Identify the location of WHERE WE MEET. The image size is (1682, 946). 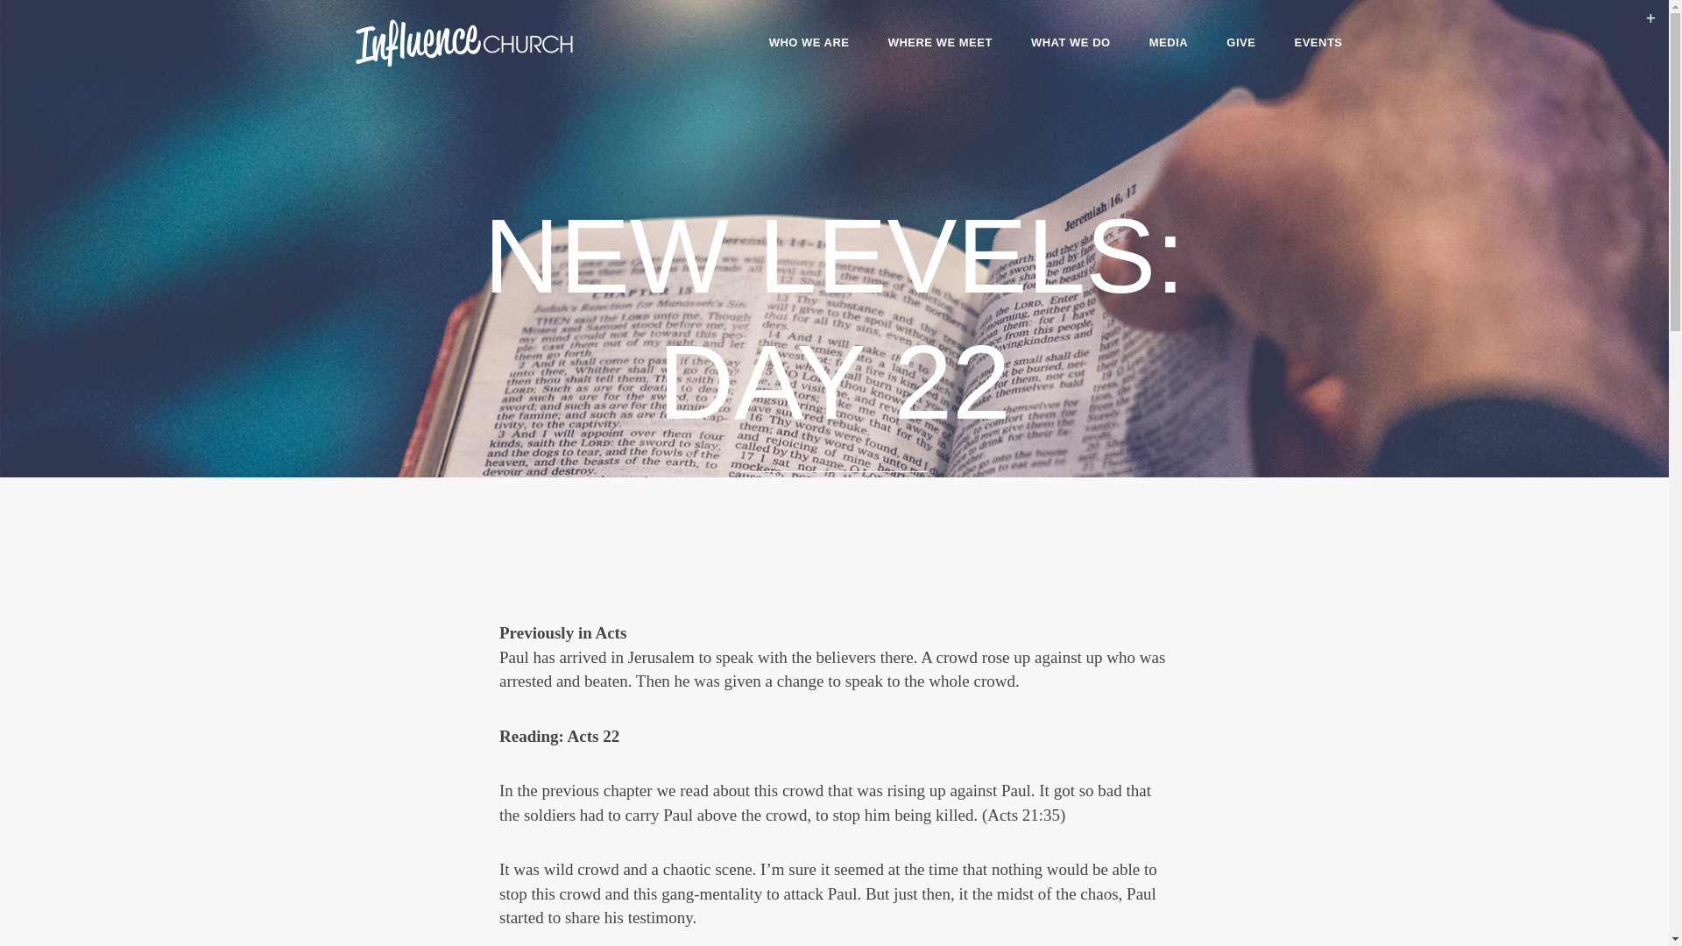
(941, 42).